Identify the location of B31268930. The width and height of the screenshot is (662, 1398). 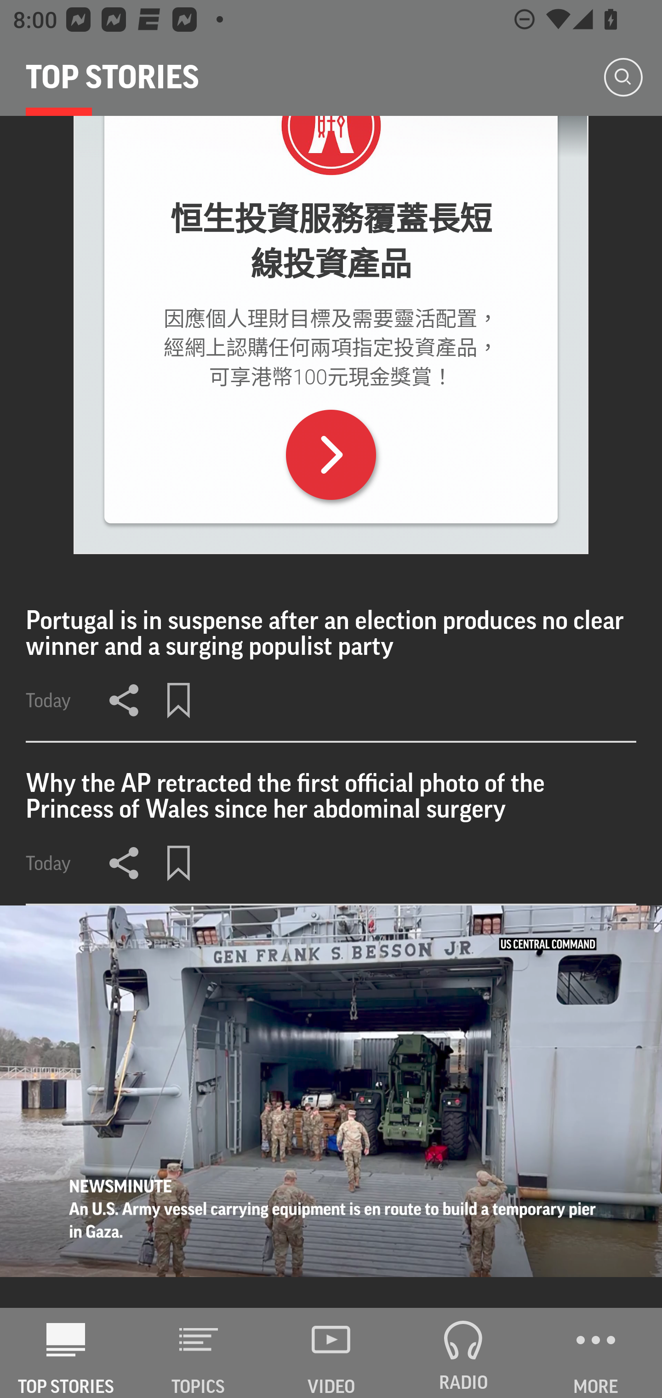
(331, 455).